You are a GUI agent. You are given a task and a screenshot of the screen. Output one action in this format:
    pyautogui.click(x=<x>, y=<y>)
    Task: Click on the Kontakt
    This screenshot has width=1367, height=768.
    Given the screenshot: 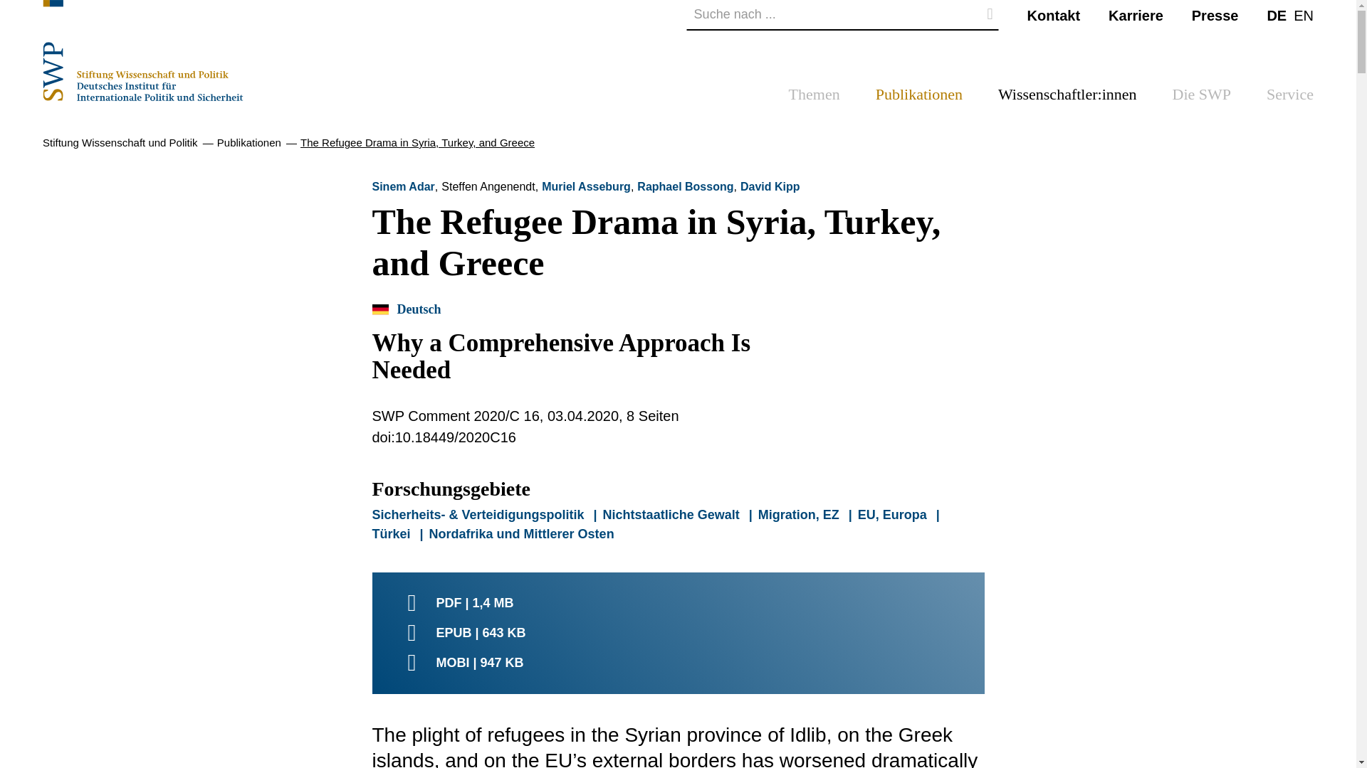 What is the action you would take?
    pyautogui.click(x=1054, y=14)
    